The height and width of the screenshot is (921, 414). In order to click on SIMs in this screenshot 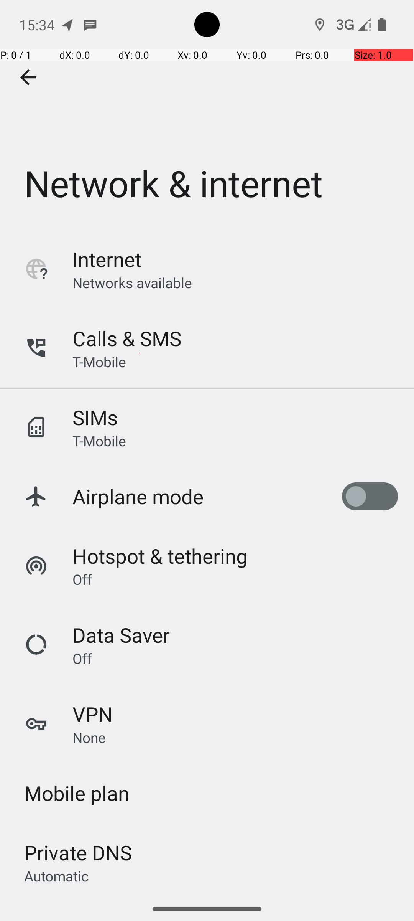, I will do `click(95, 418)`.